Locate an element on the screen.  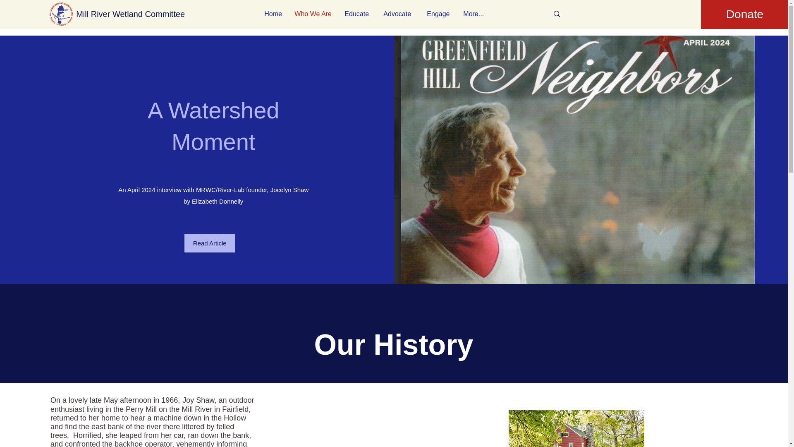
Read Article is located at coordinates (209, 243).